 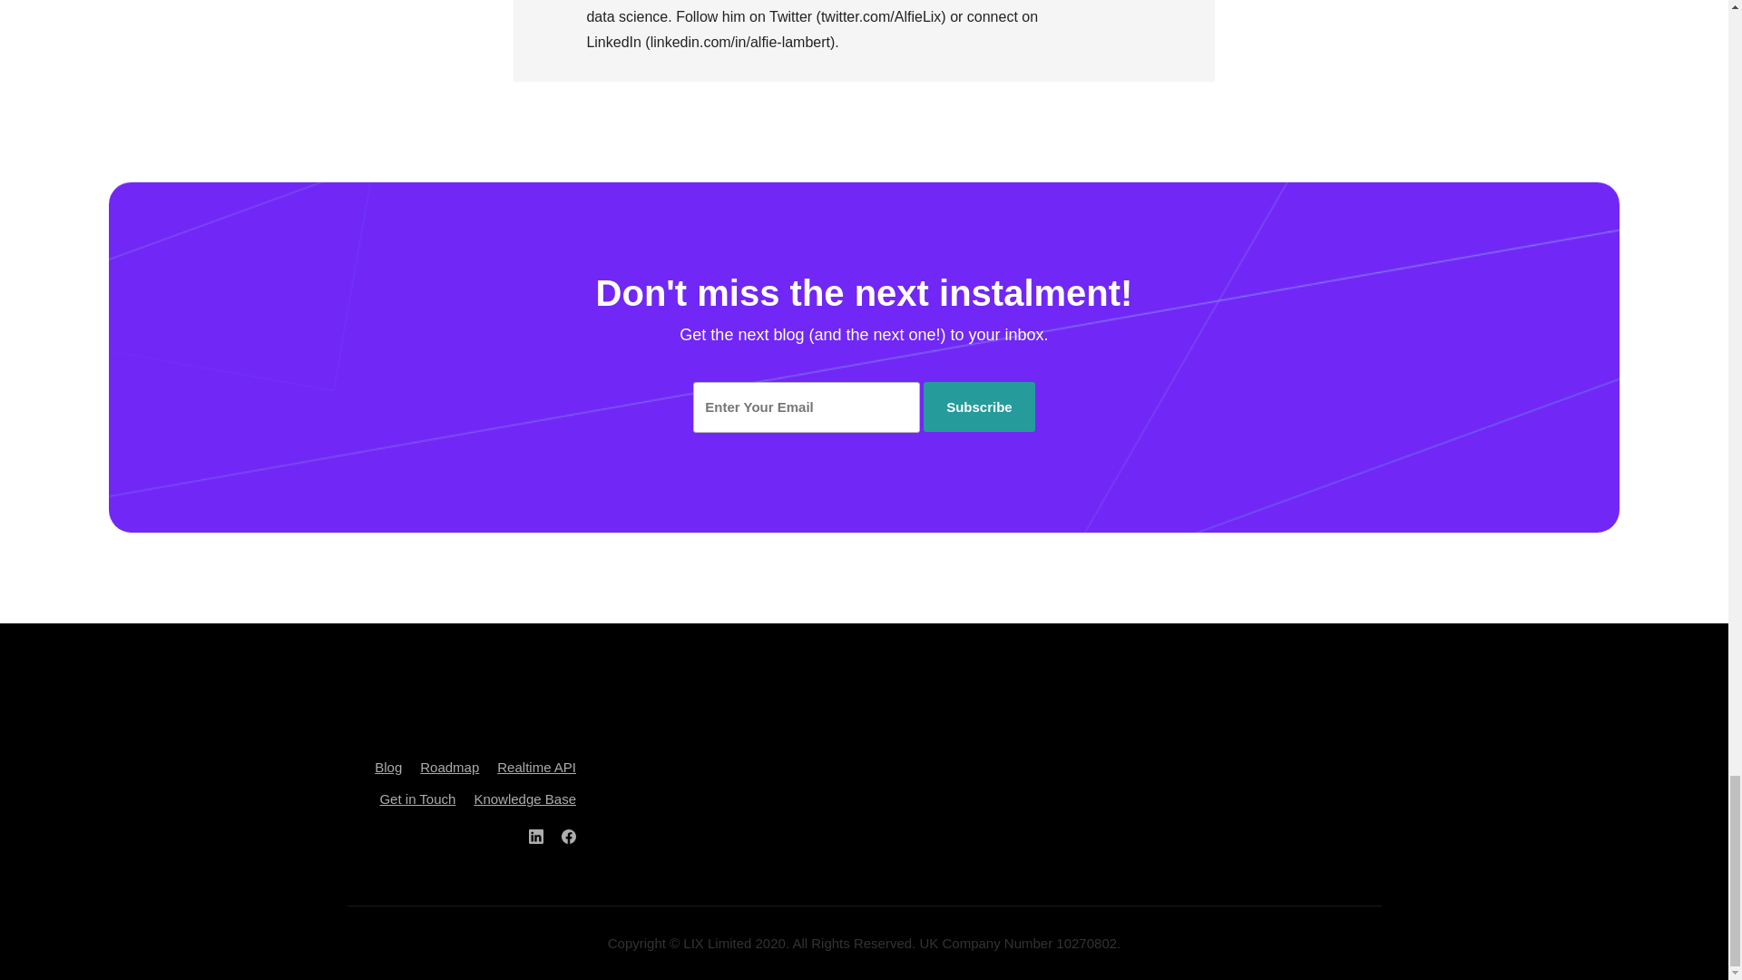 I want to click on Realtime API, so click(x=536, y=768).